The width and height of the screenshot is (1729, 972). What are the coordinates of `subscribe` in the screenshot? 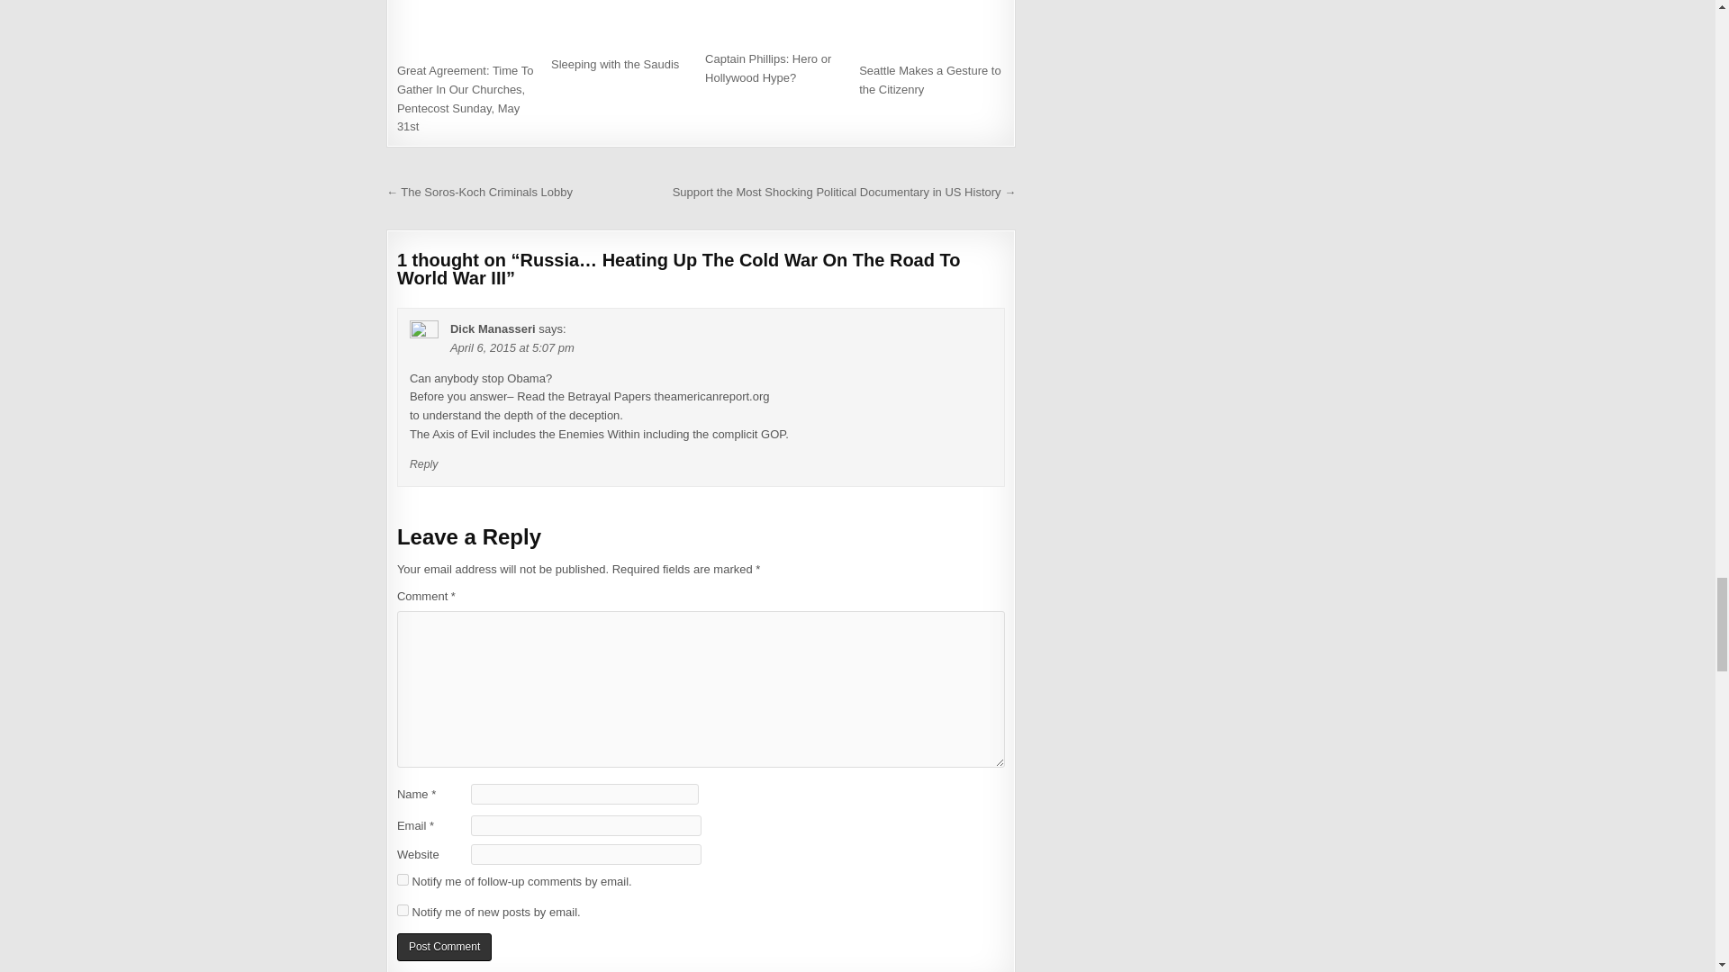 It's located at (403, 878).